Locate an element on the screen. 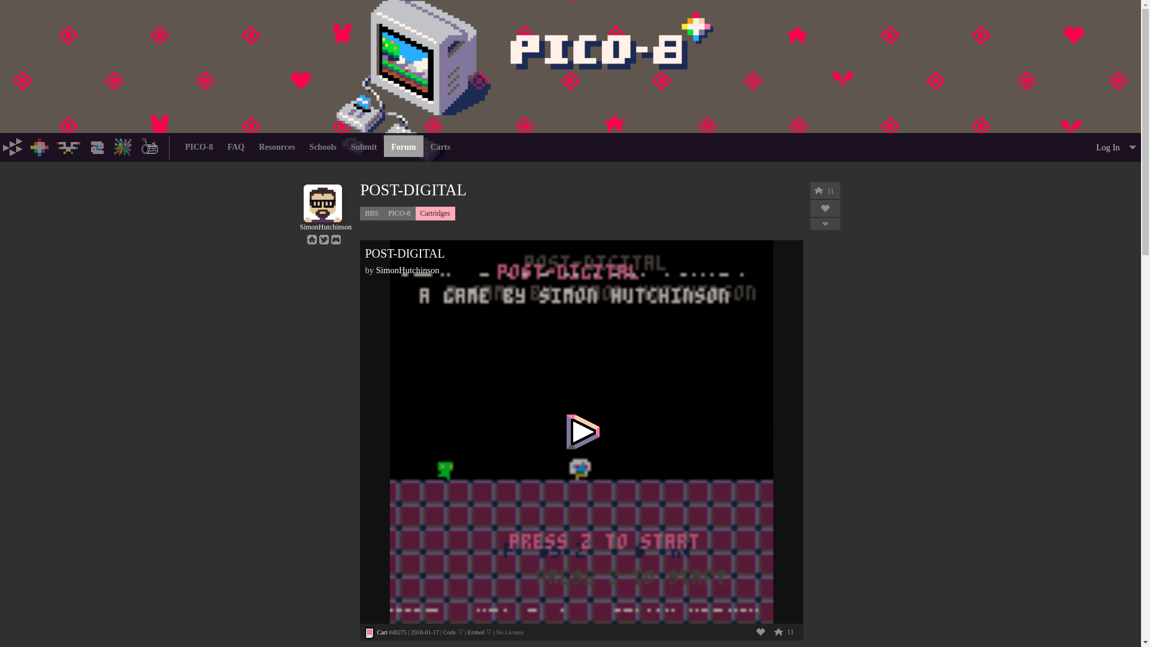 The width and height of the screenshot is (1150, 647). SimonHutchinson is located at coordinates (322, 223).